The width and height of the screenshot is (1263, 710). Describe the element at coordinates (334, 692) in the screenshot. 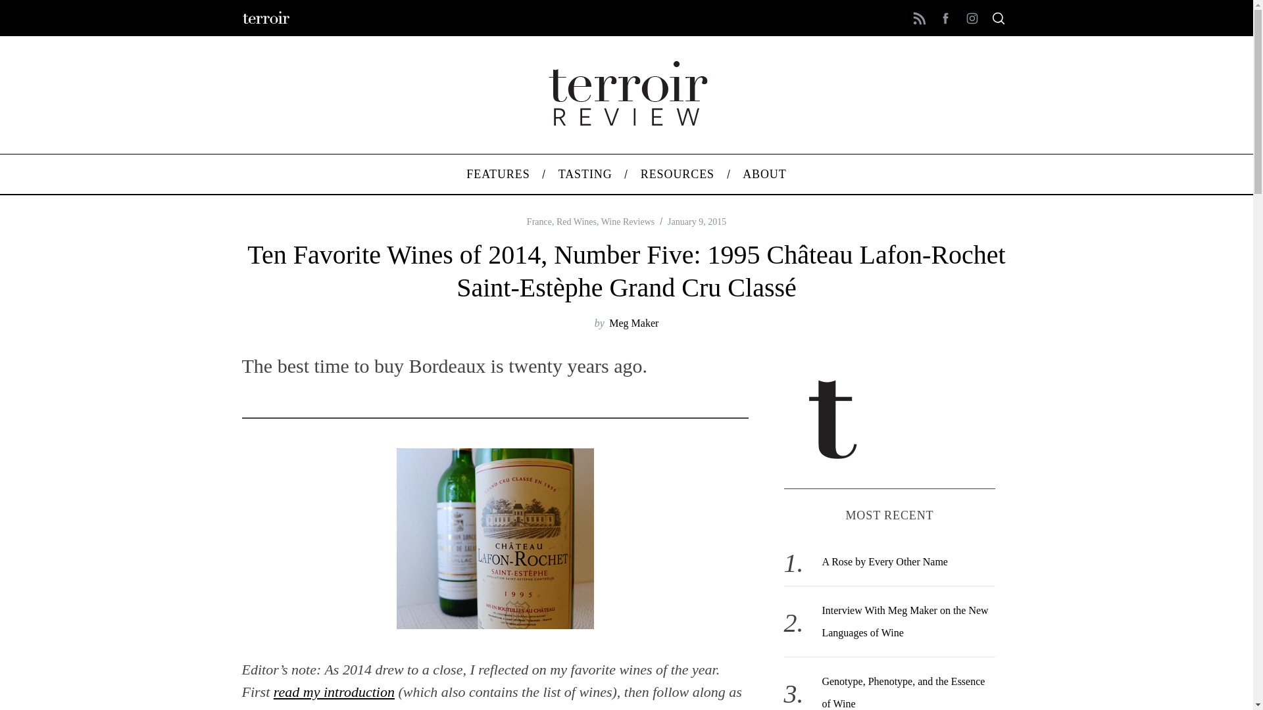

I see `Ten Favorite Wines of 2014` at that location.